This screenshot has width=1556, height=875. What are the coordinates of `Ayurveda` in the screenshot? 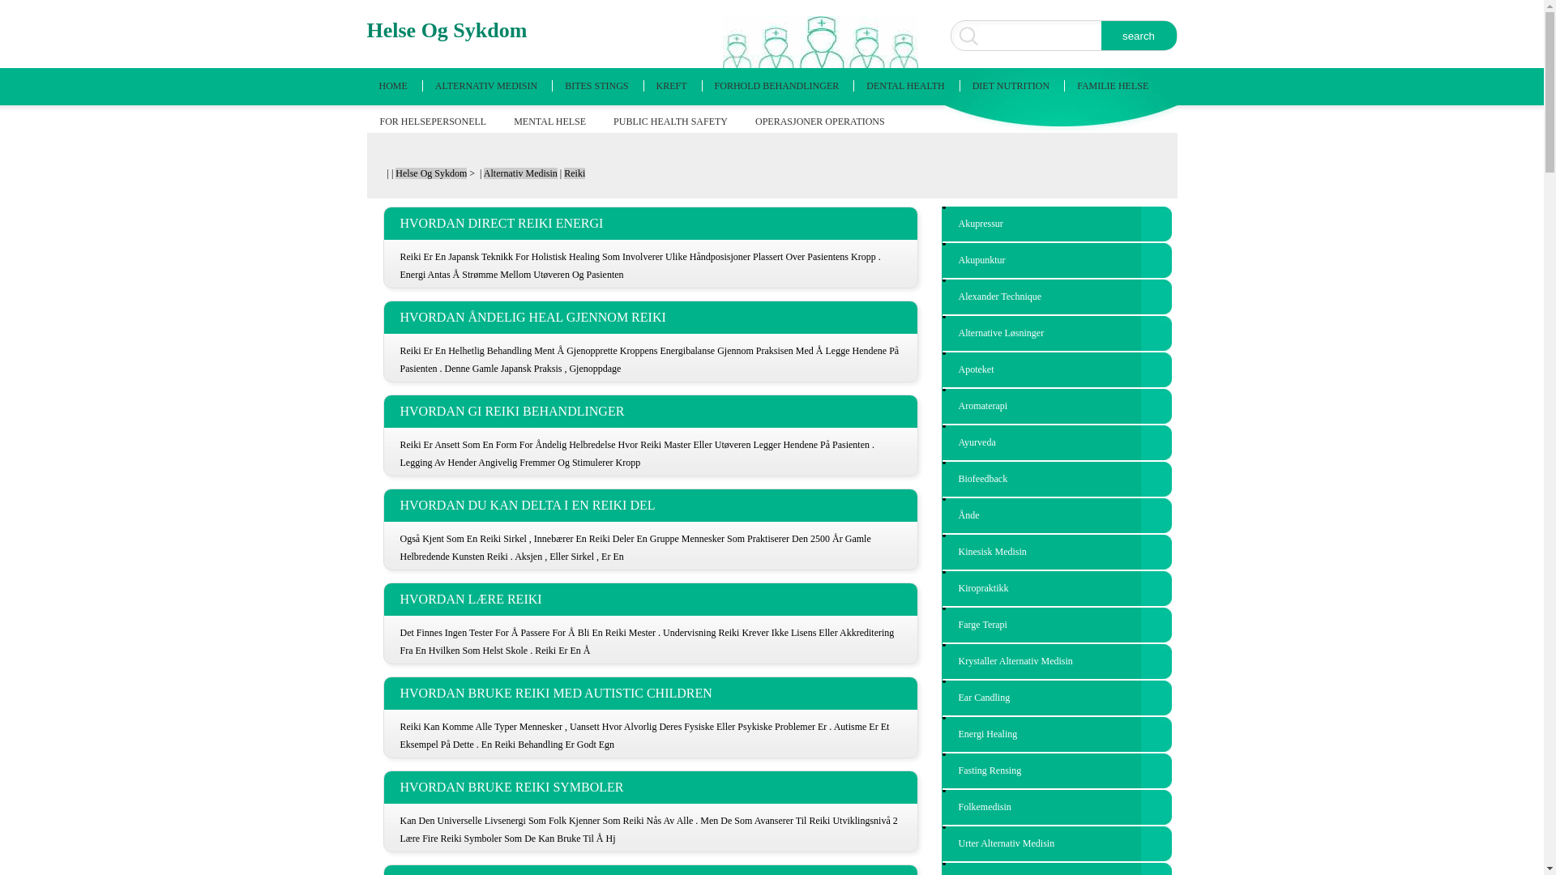 It's located at (1057, 442).